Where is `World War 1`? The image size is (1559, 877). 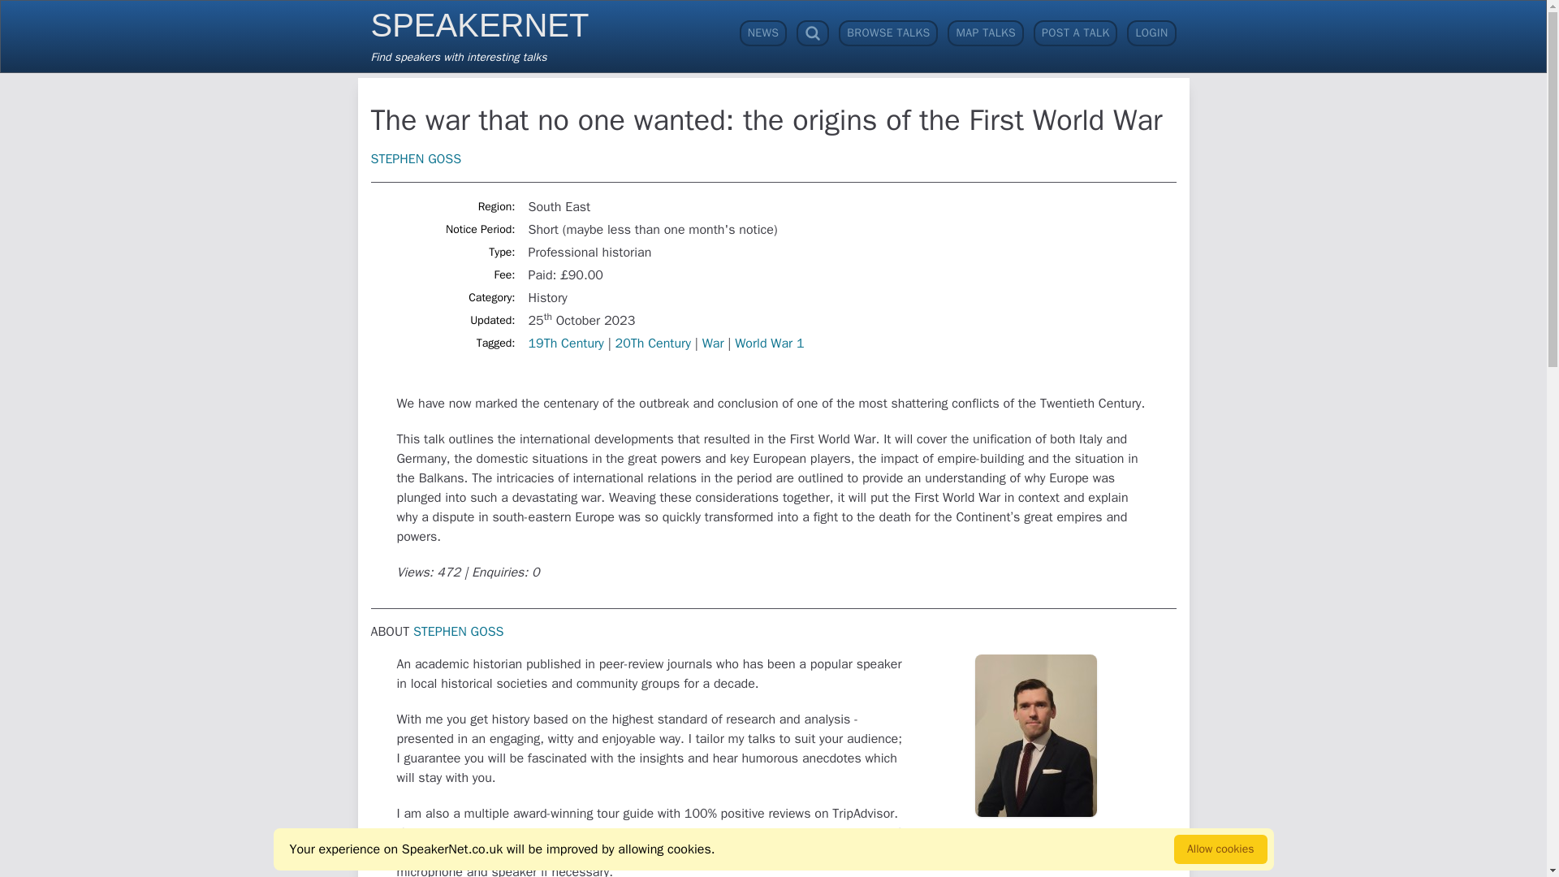 World War 1 is located at coordinates (479, 33).